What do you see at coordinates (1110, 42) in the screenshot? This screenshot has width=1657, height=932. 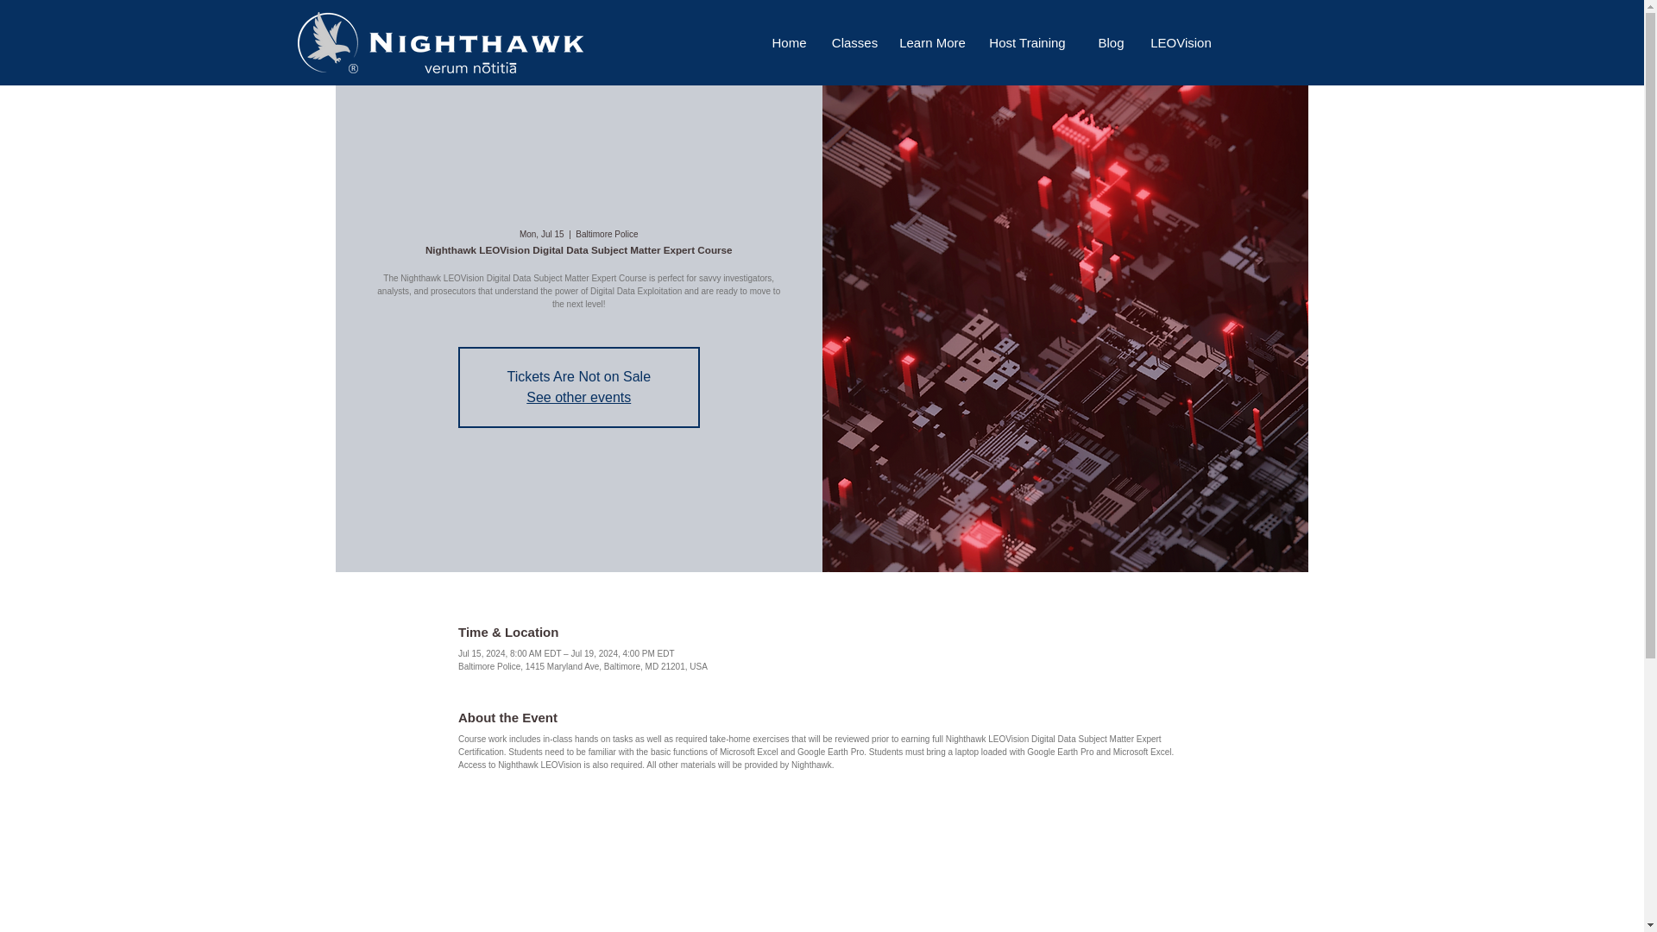 I see `Blog` at bounding box center [1110, 42].